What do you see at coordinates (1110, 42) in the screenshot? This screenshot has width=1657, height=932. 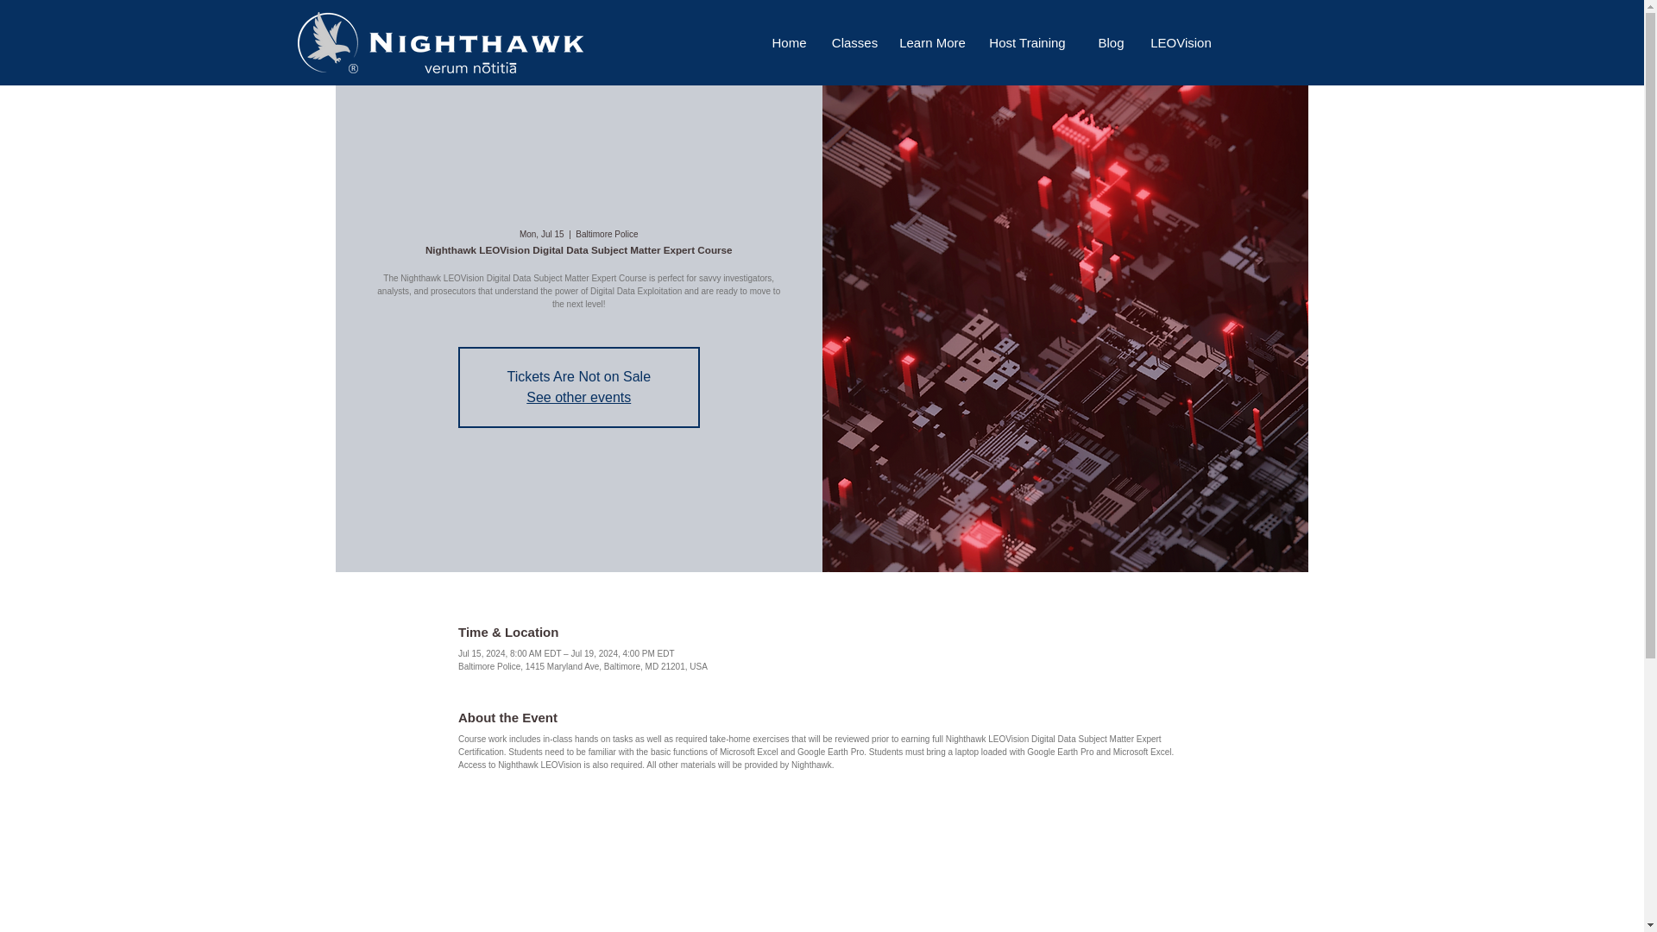 I see `Blog` at bounding box center [1110, 42].